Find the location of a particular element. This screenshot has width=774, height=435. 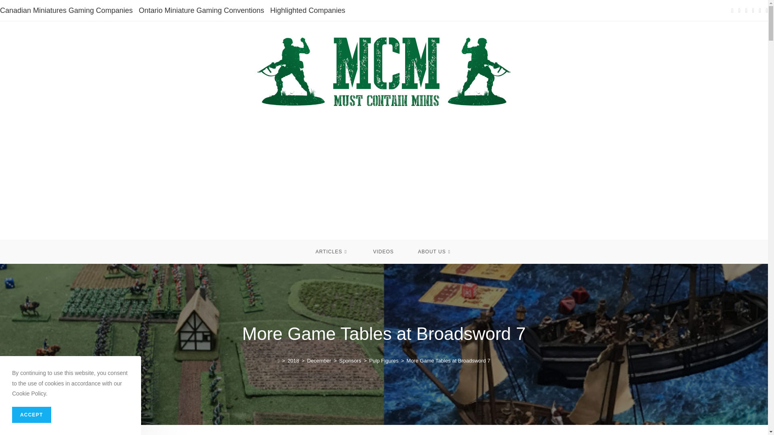

Ontario Miniature Gaming Conventions is located at coordinates (201, 10).